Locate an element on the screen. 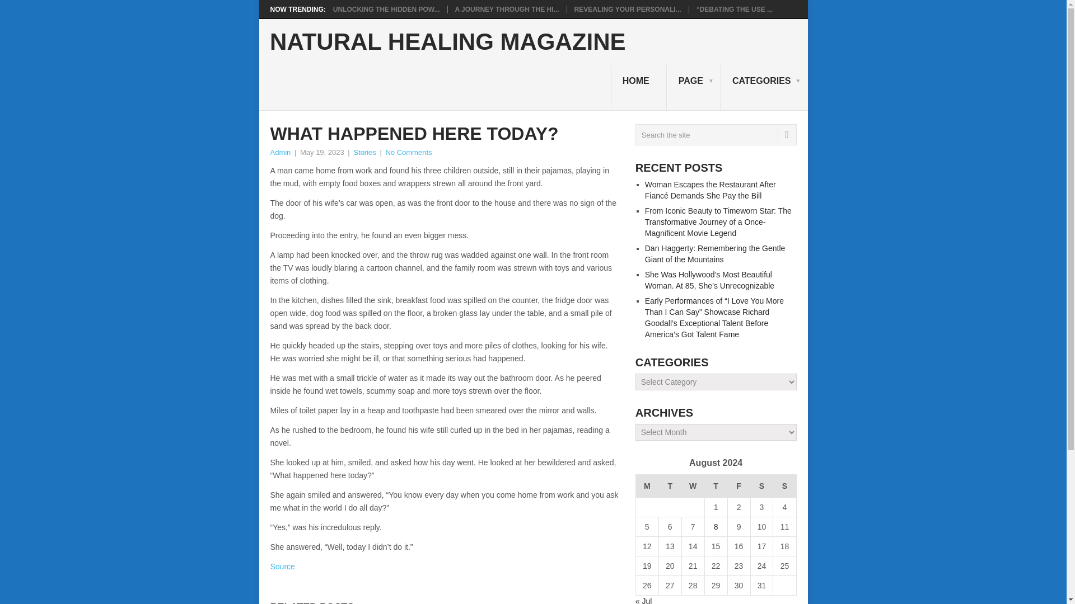 The image size is (1075, 604). Posts by Admin is located at coordinates (280, 152).